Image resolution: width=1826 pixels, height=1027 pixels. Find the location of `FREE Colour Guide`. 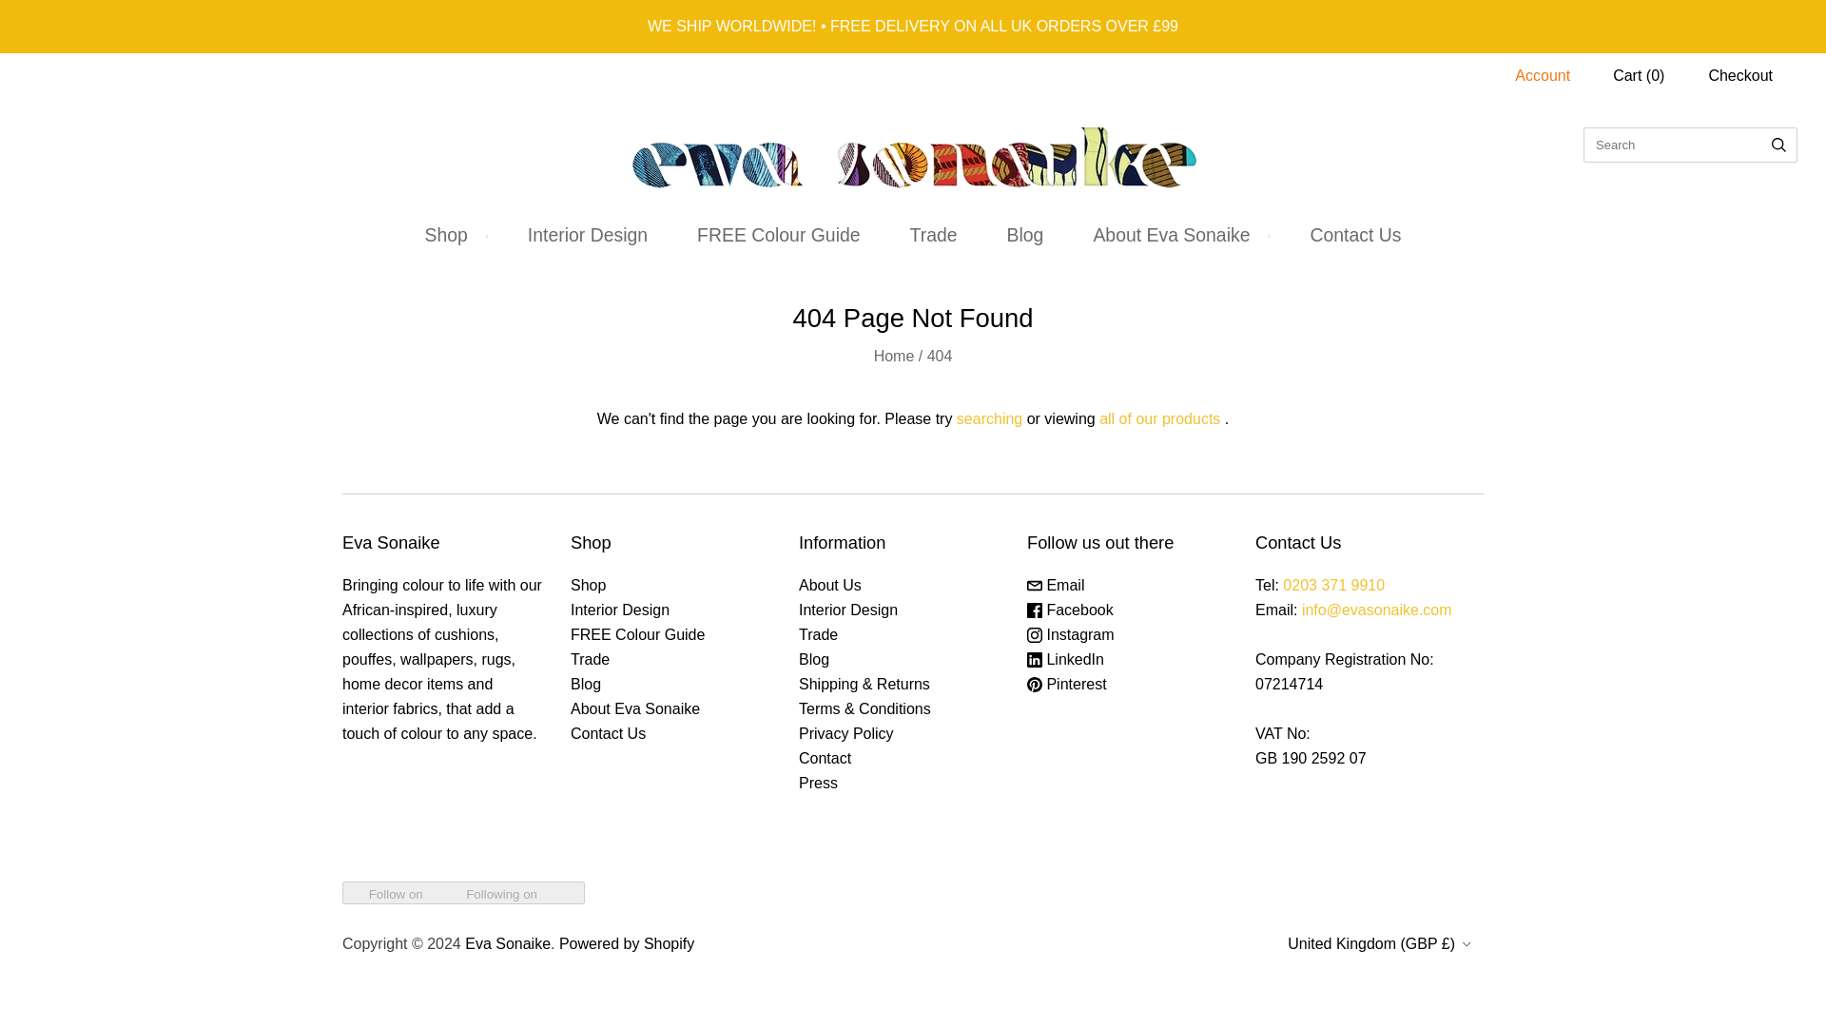

FREE Colour Guide is located at coordinates (778, 235).